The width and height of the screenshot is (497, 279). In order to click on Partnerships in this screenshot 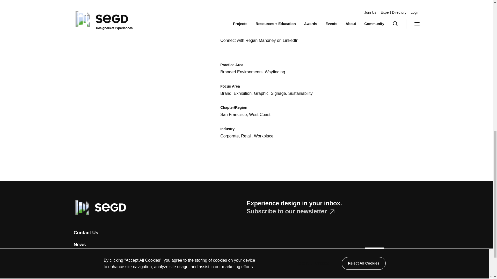, I will do `click(87, 268)`.